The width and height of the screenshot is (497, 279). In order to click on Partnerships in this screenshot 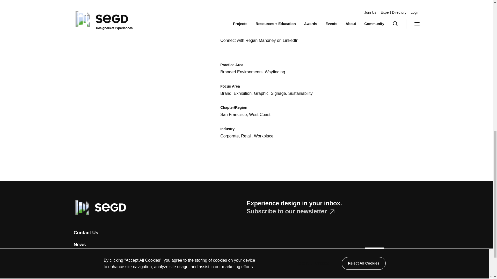, I will do `click(87, 268)`.